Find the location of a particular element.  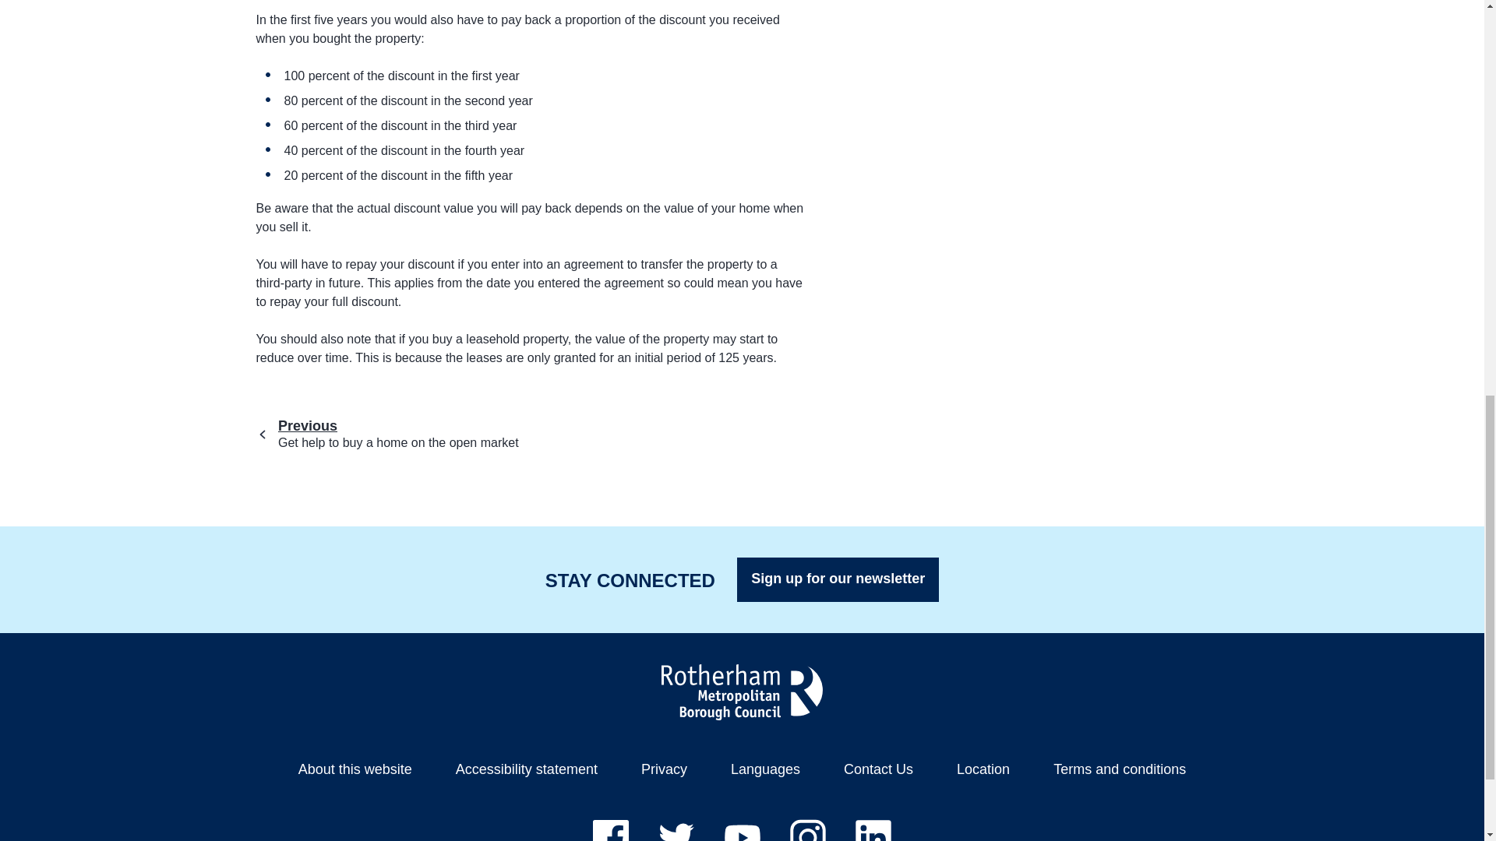

Accessibility statement is located at coordinates (838, 579).